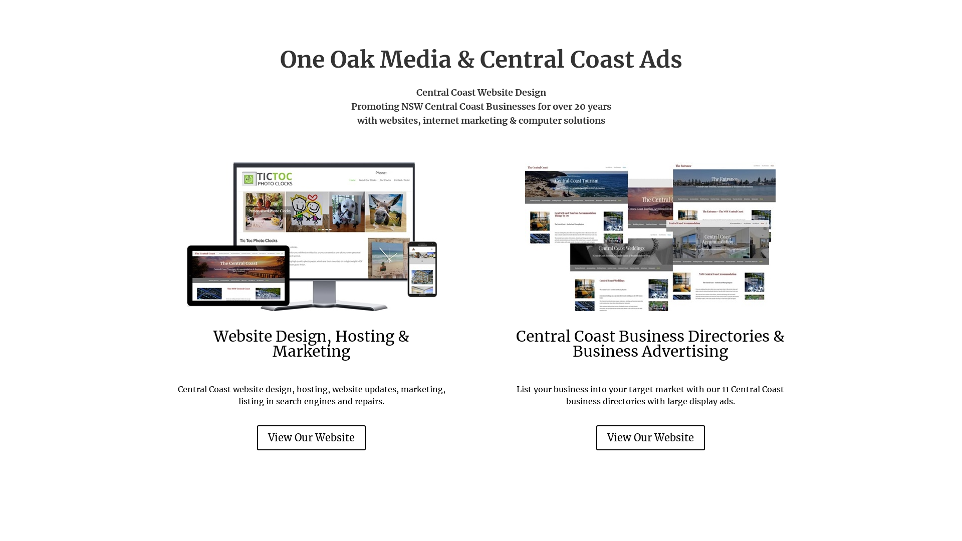  Describe the element at coordinates (650, 438) in the screenshot. I see `View Our Website` at that location.